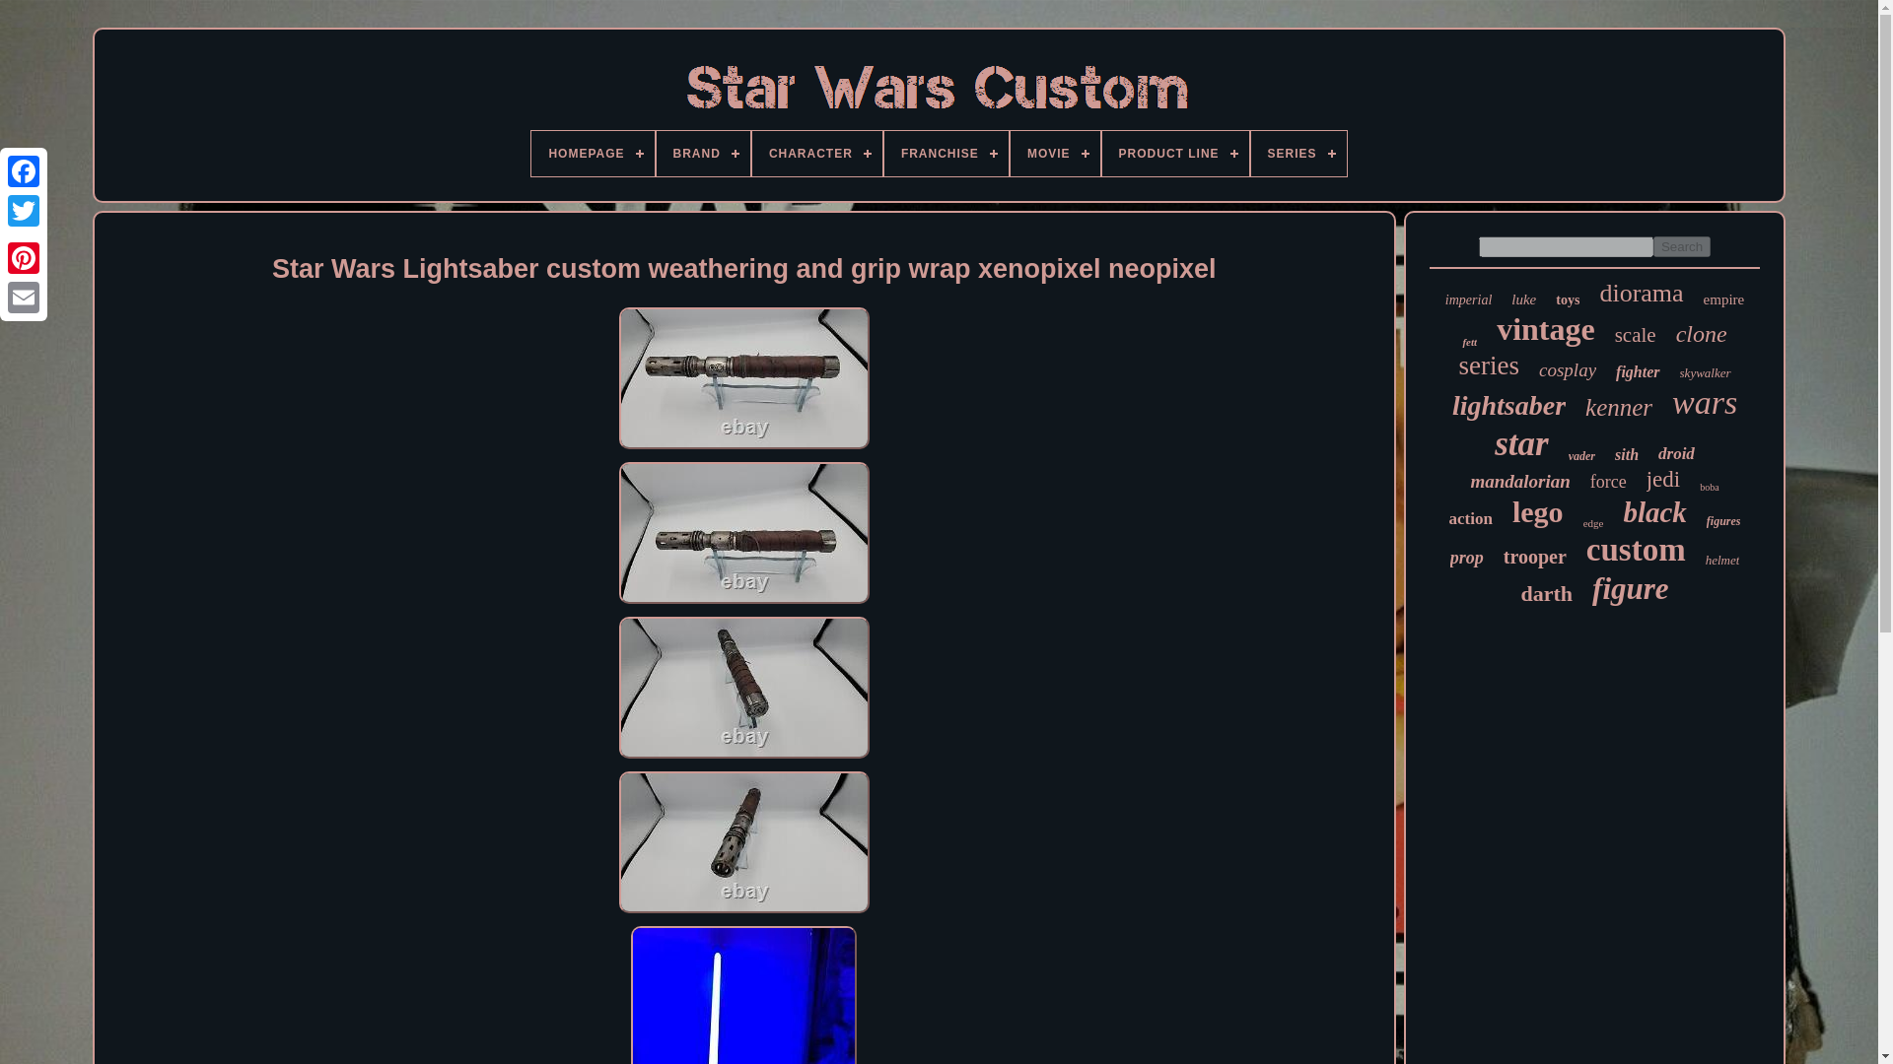  What do you see at coordinates (592, 154) in the screenshot?
I see `HOMEPAGE` at bounding box center [592, 154].